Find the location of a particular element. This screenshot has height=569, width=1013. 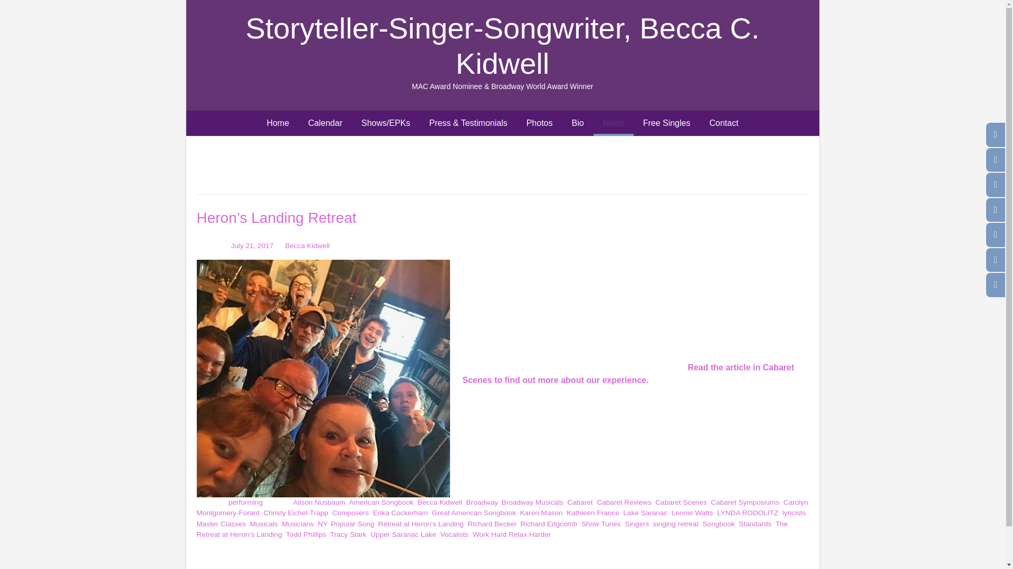

Becca Kidwell is located at coordinates (439, 503).